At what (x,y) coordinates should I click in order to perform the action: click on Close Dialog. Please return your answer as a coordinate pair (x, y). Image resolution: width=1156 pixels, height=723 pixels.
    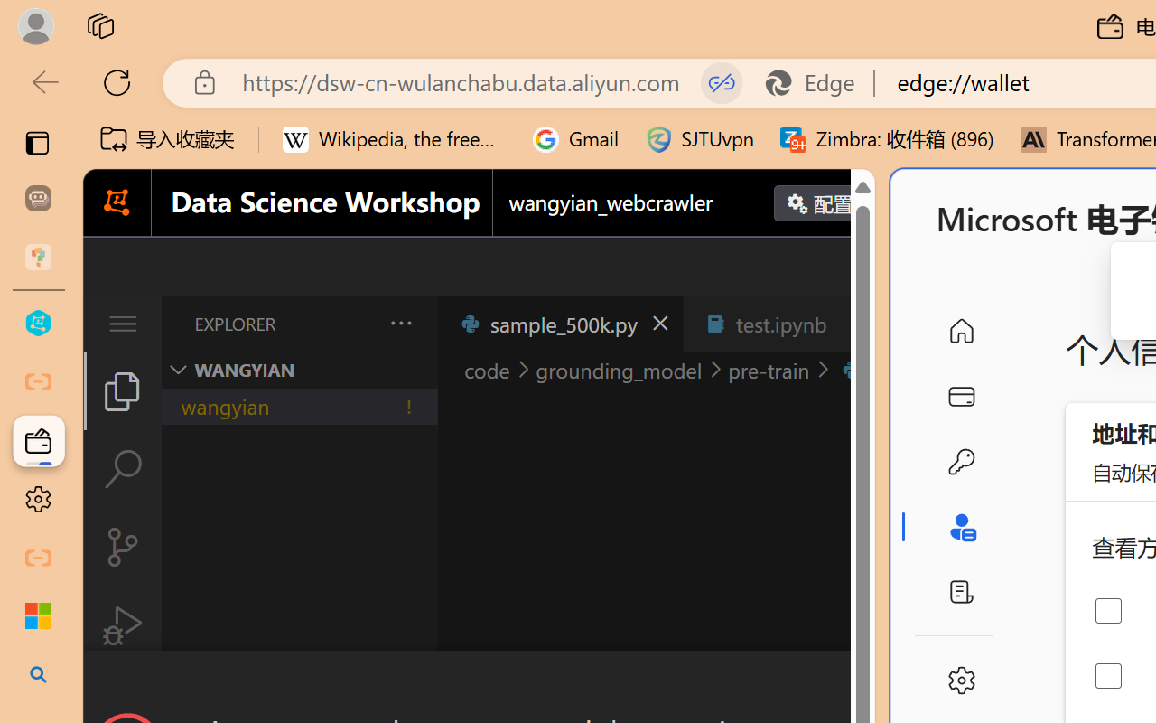
    Looking at the image, I should click on (867, 683).